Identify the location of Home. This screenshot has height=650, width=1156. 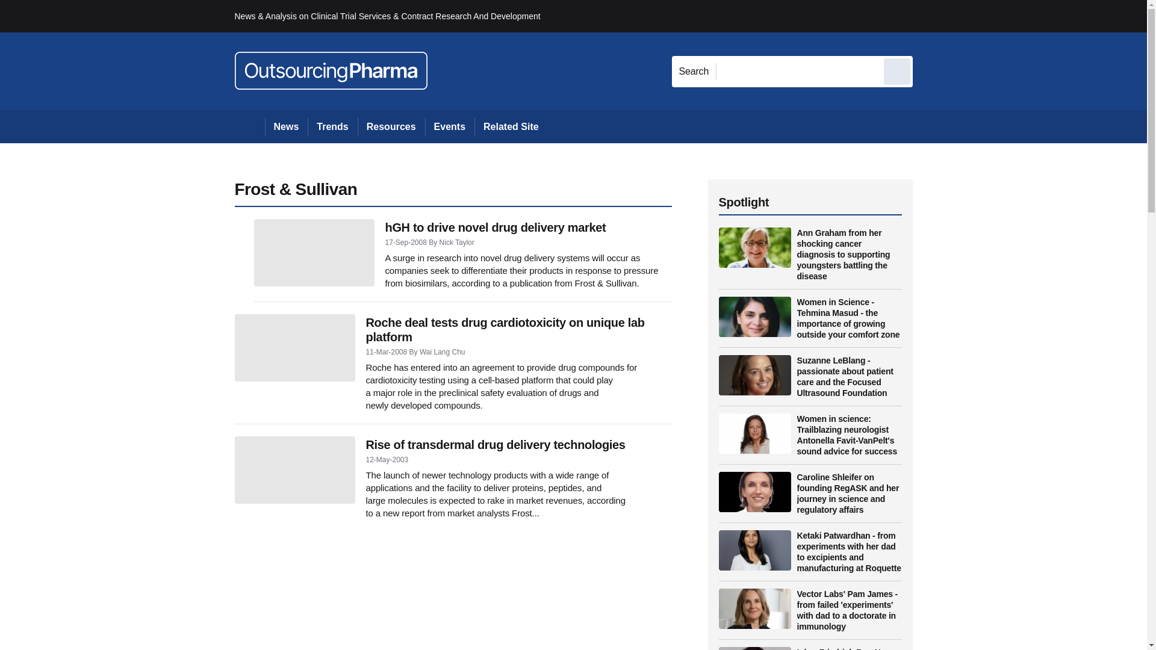
(249, 126).